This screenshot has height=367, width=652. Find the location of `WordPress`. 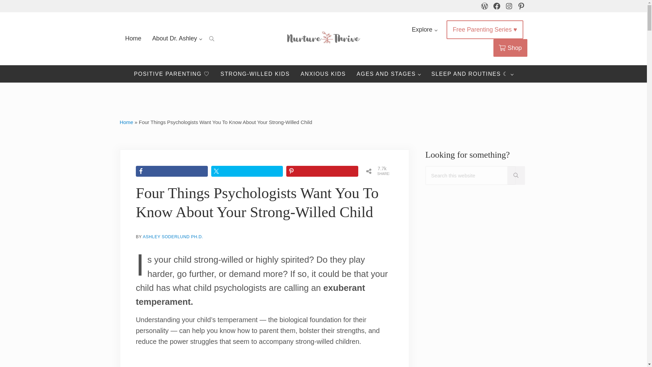

WordPress is located at coordinates (484, 6).